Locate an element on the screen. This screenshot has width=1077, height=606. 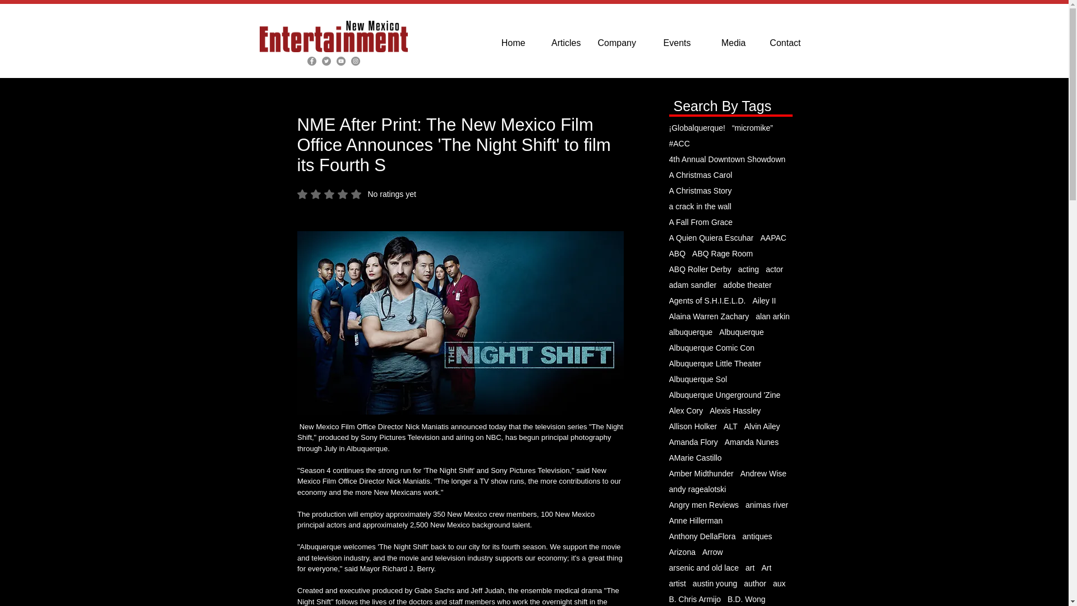
Home is located at coordinates (671, 43).